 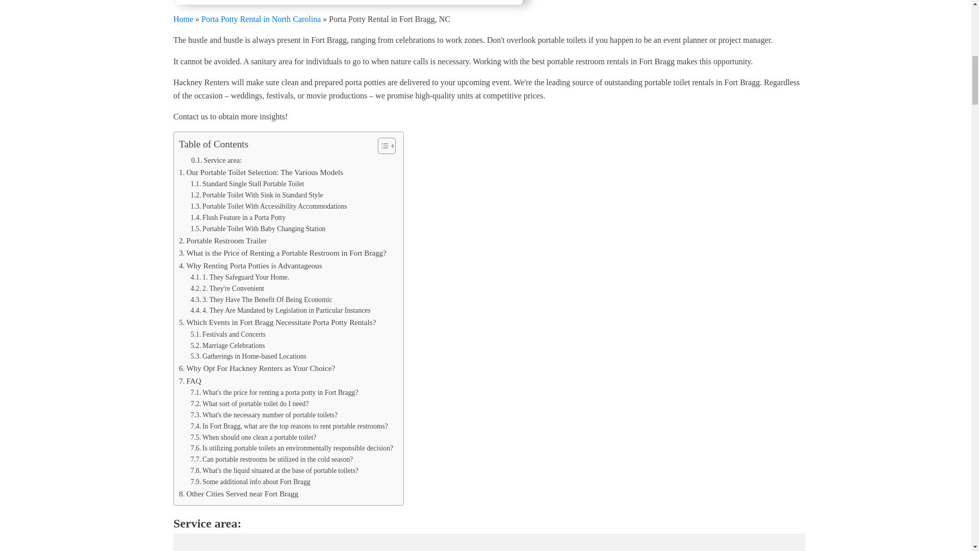 I want to click on 4. They Are Mandated by Legislation in Particular Instances, so click(x=280, y=310).